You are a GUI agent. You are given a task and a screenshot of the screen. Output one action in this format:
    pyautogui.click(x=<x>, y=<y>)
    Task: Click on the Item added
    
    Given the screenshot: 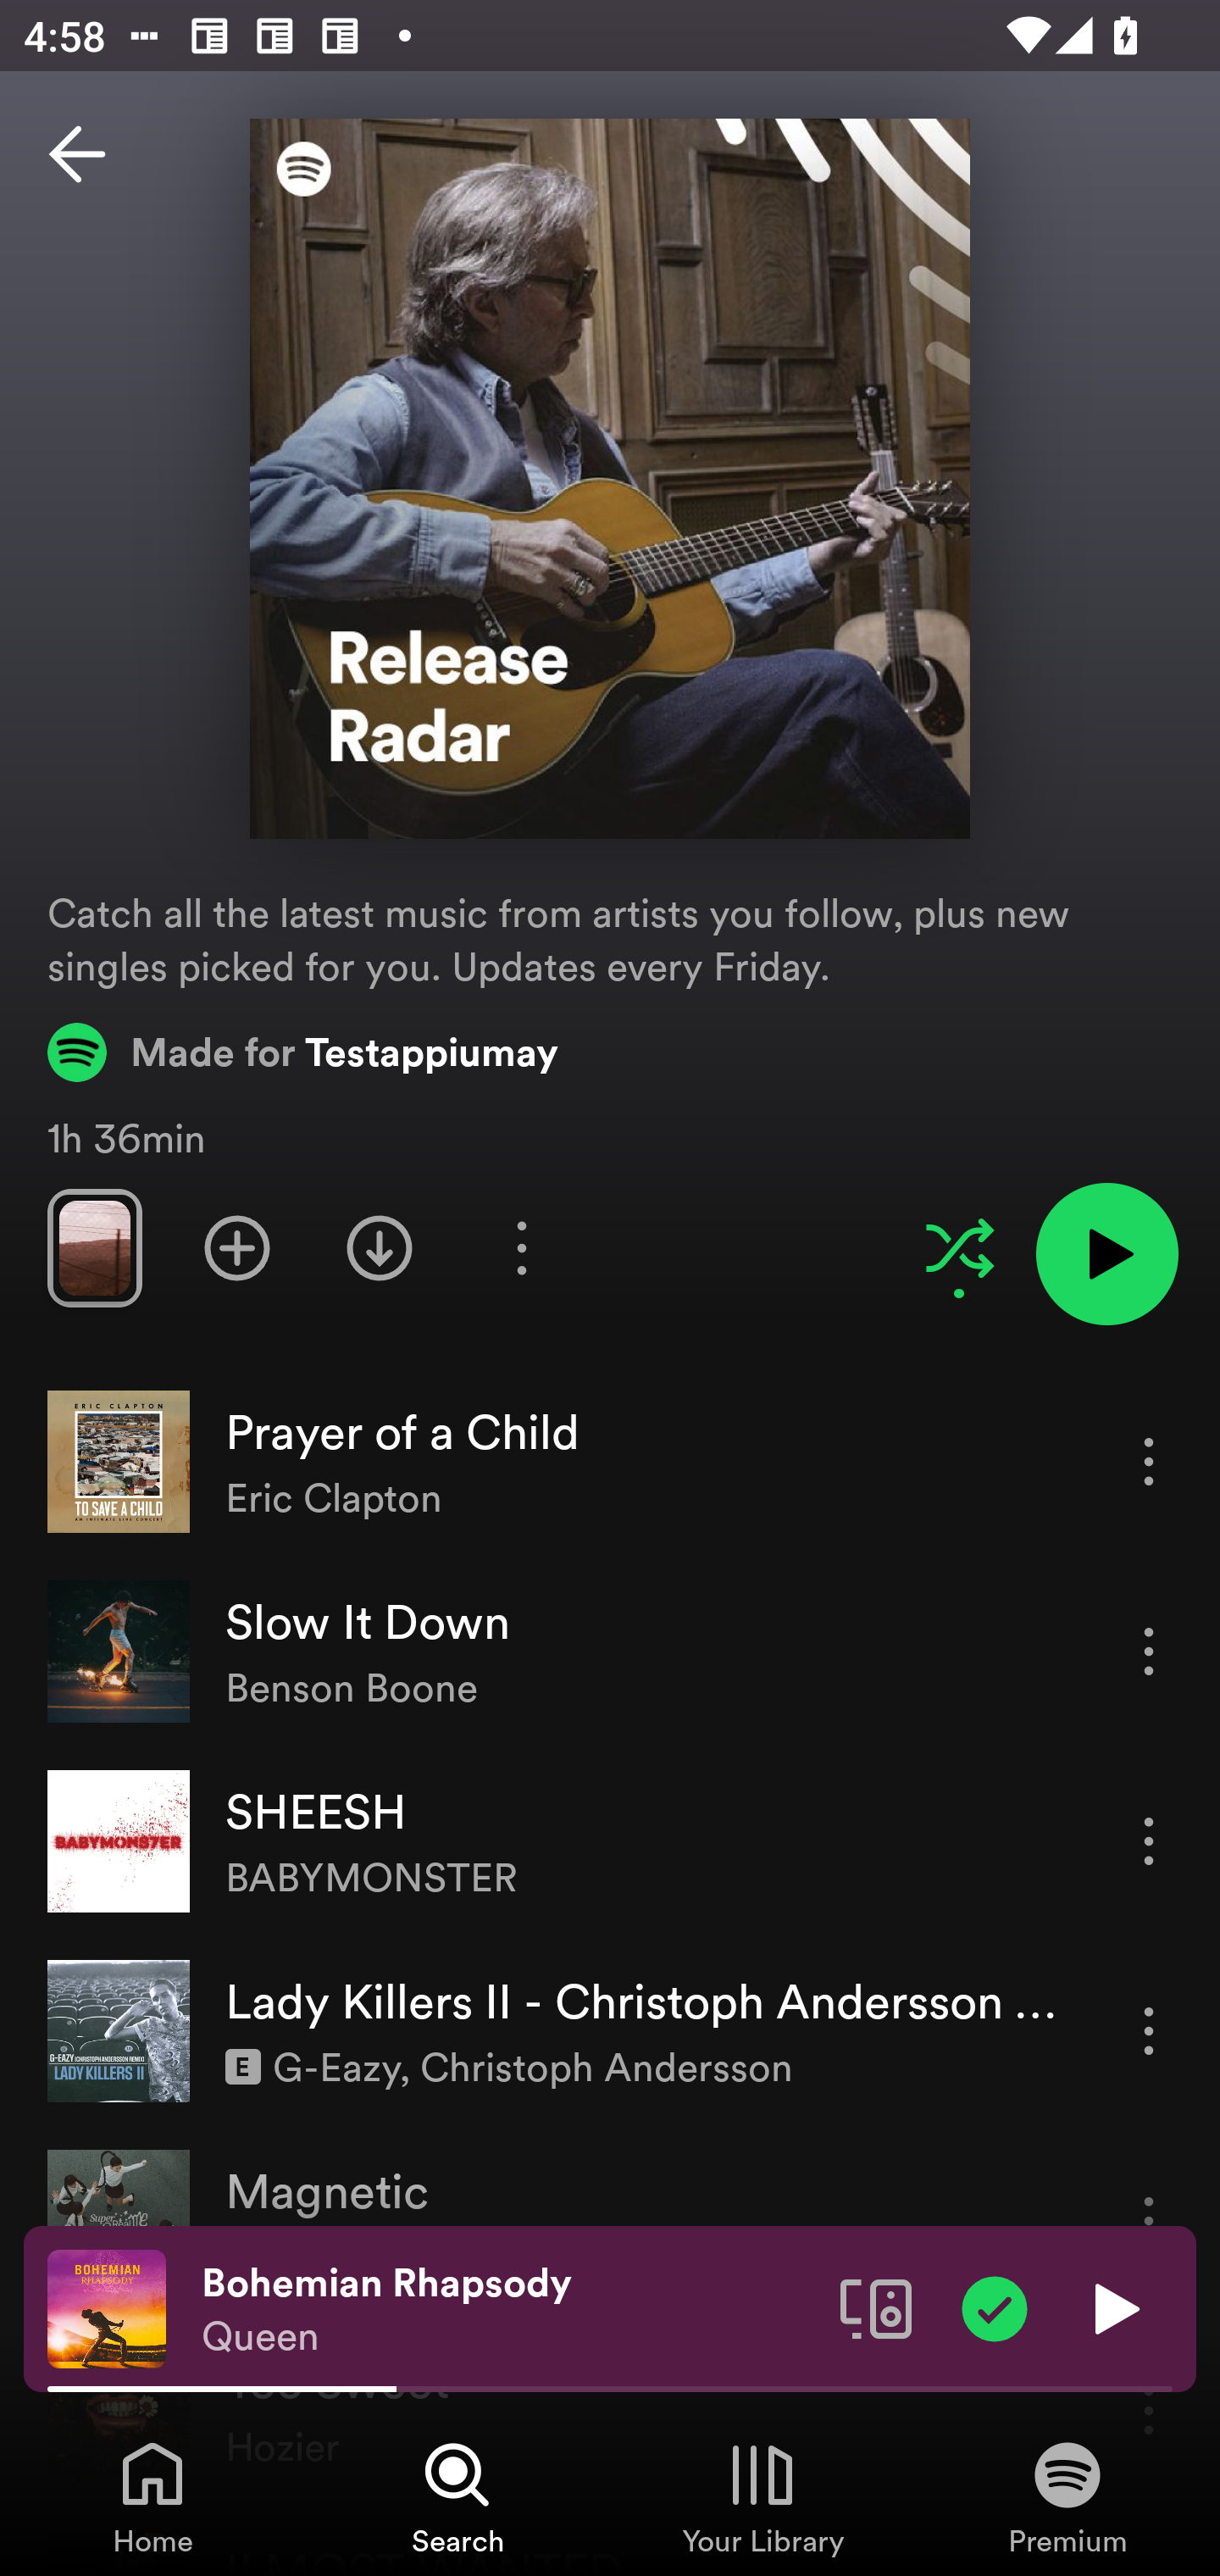 What is the action you would take?
    pyautogui.click(x=995, y=2307)
    